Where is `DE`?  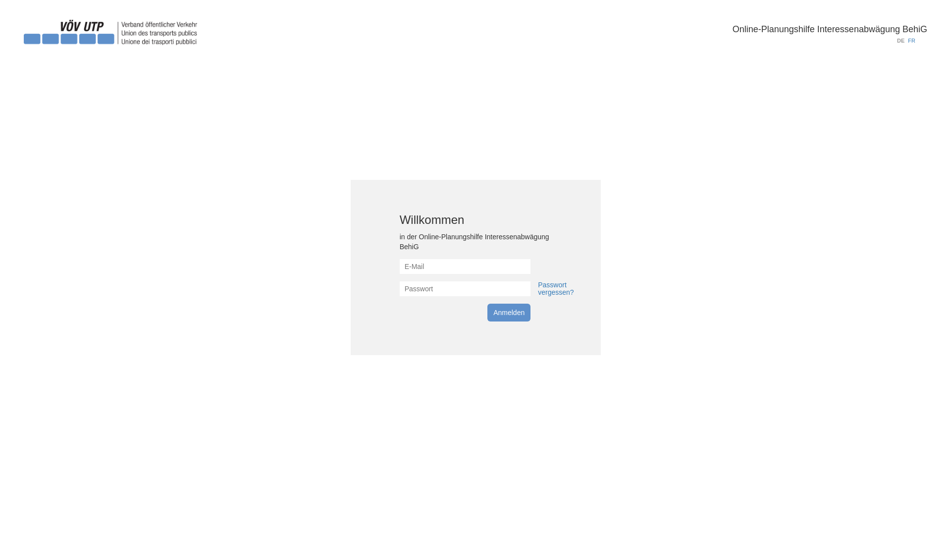
DE is located at coordinates (900, 41).